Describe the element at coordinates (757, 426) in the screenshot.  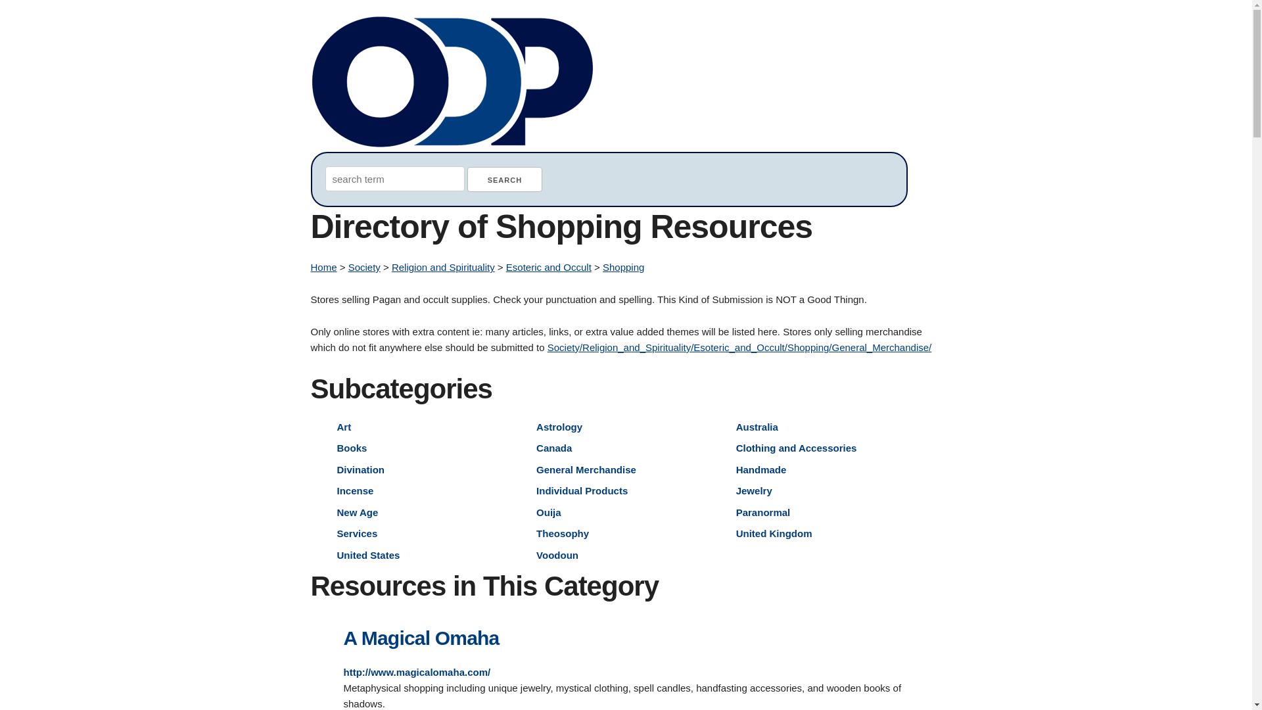
I see `Australia` at that location.